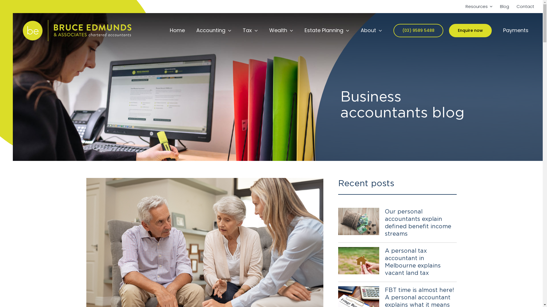 The image size is (547, 307). What do you see at coordinates (372, 30) in the screenshot?
I see `About` at bounding box center [372, 30].